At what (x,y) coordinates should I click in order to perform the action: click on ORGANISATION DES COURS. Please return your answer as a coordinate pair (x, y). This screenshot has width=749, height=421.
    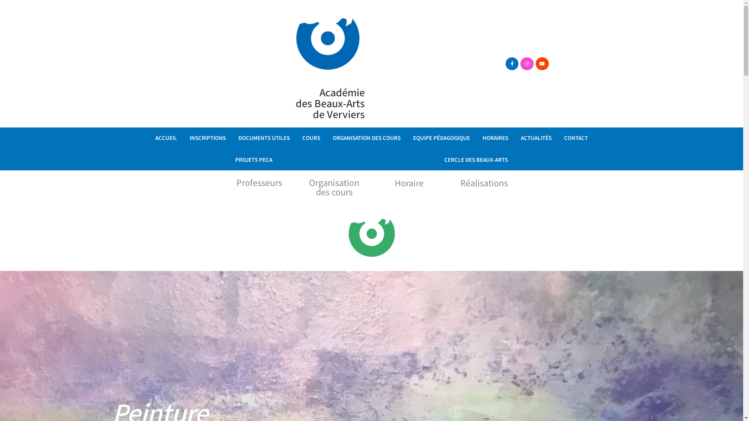
    Looking at the image, I should click on (367, 138).